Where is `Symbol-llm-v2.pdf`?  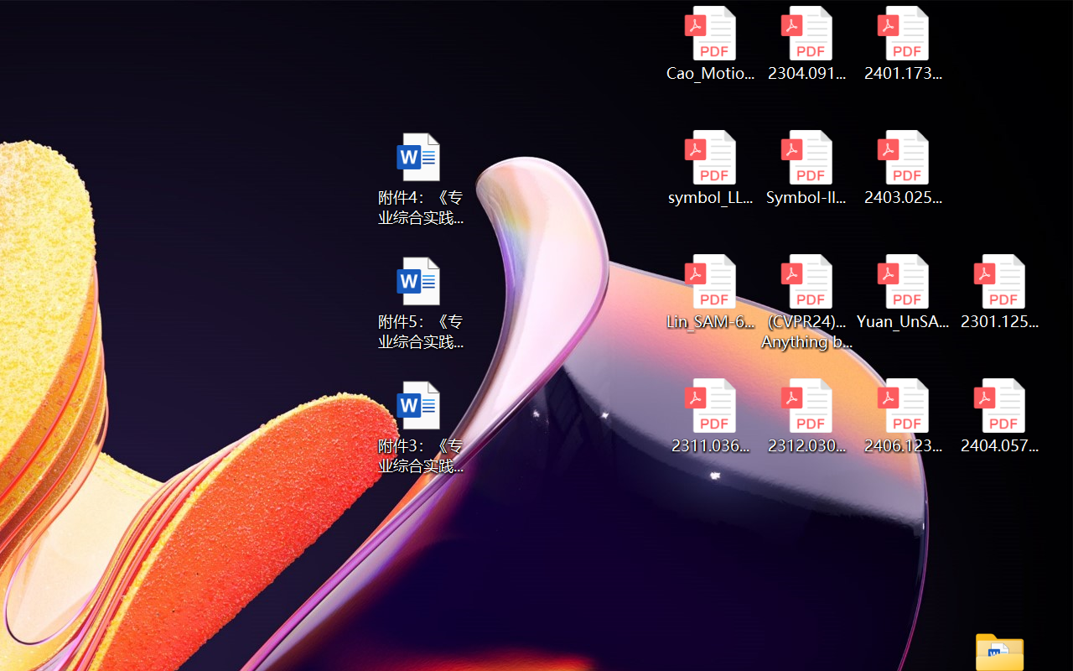
Symbol-llm-v2.pdf is located at coordinates (806, 168).